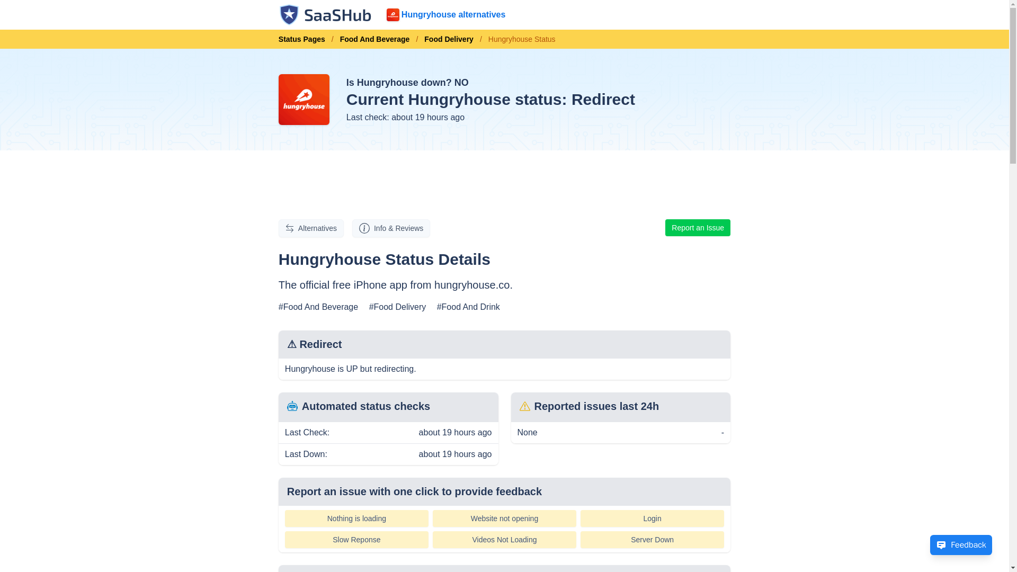 The width and height of the screenshot is (1017, 572). What do you see at coordinates (356, 518) in the screenshot?
I see `Nothing is loading` at bounding box center [356, 518].